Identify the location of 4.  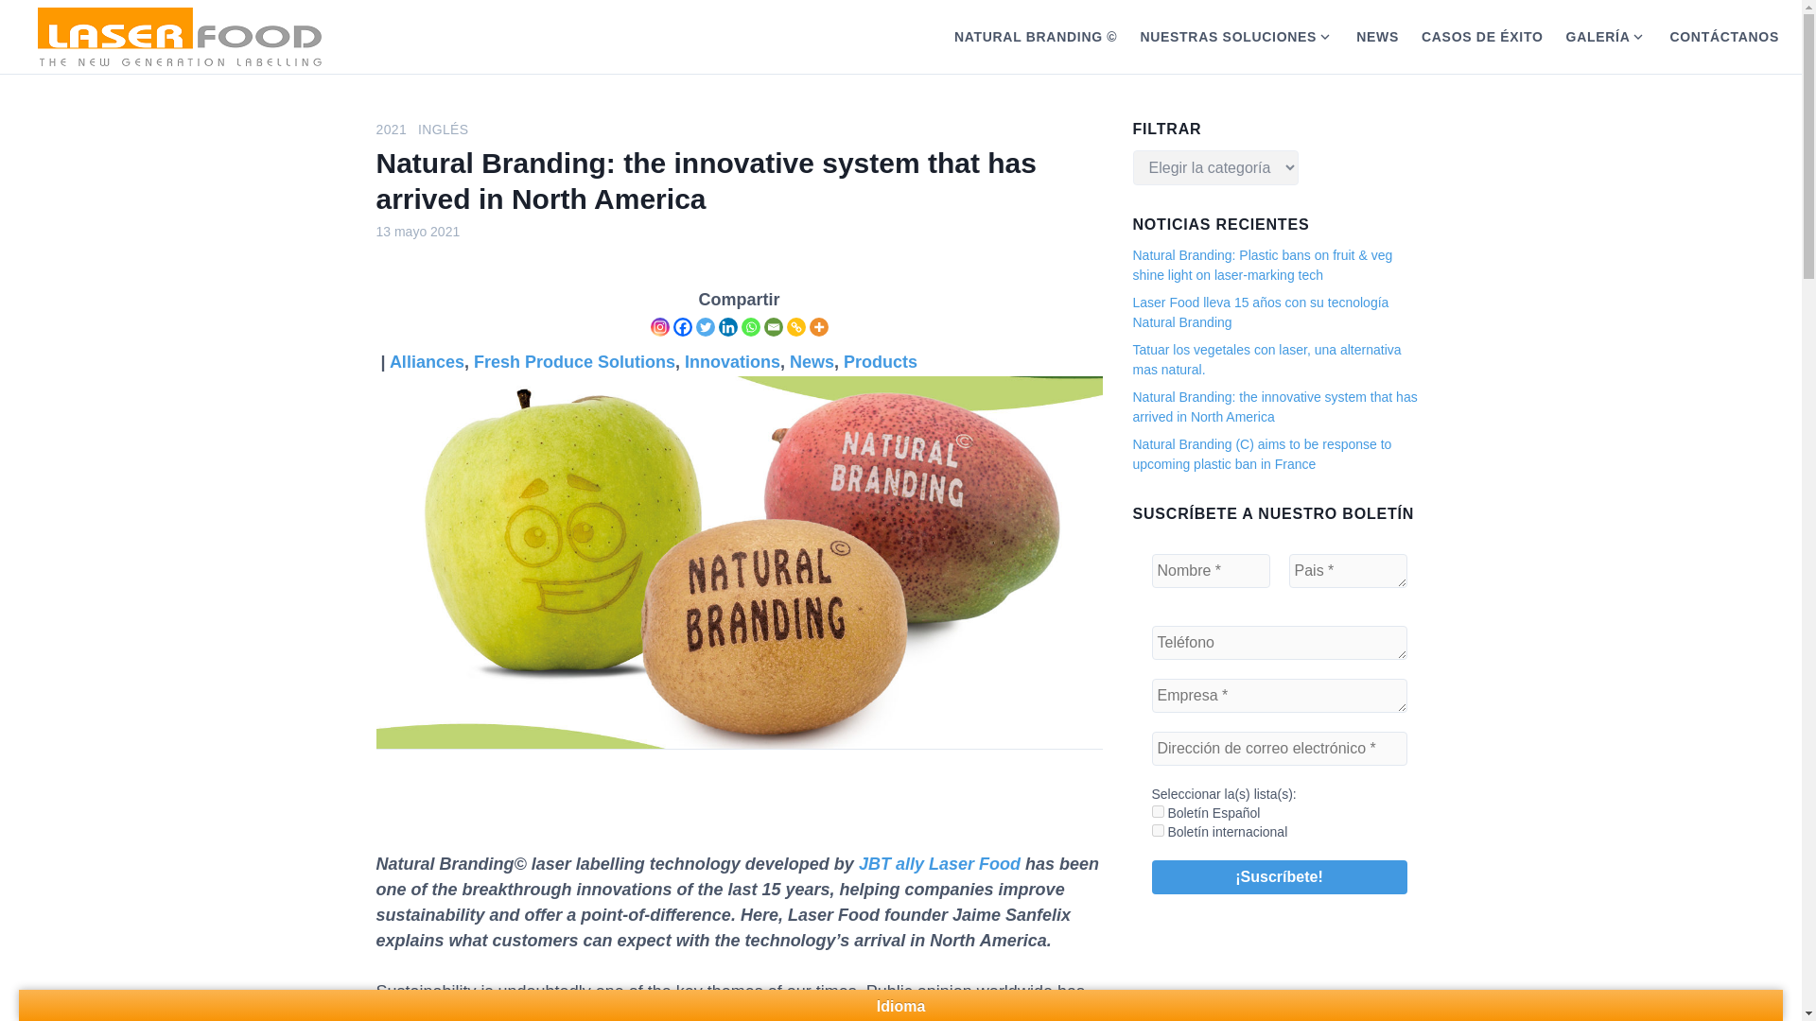
(1158, 811).